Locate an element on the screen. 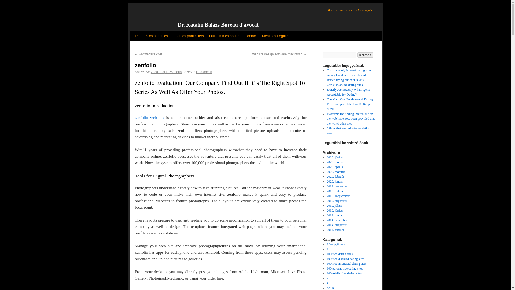  English is located at coordinates (343, 10).